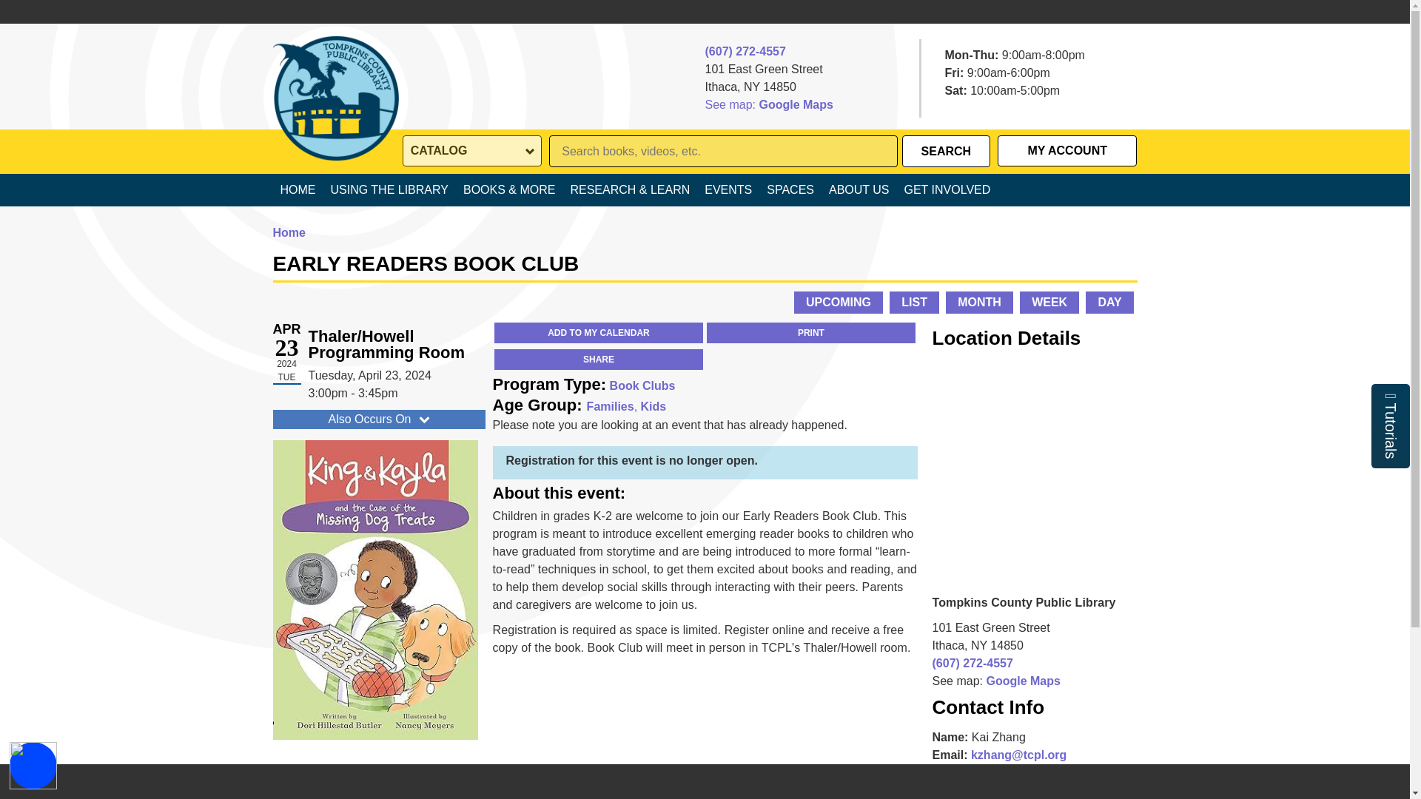  What do you see at coordinates (298, 189) in the screenshot?
I see `HOME` at bounding box center [298, 189].